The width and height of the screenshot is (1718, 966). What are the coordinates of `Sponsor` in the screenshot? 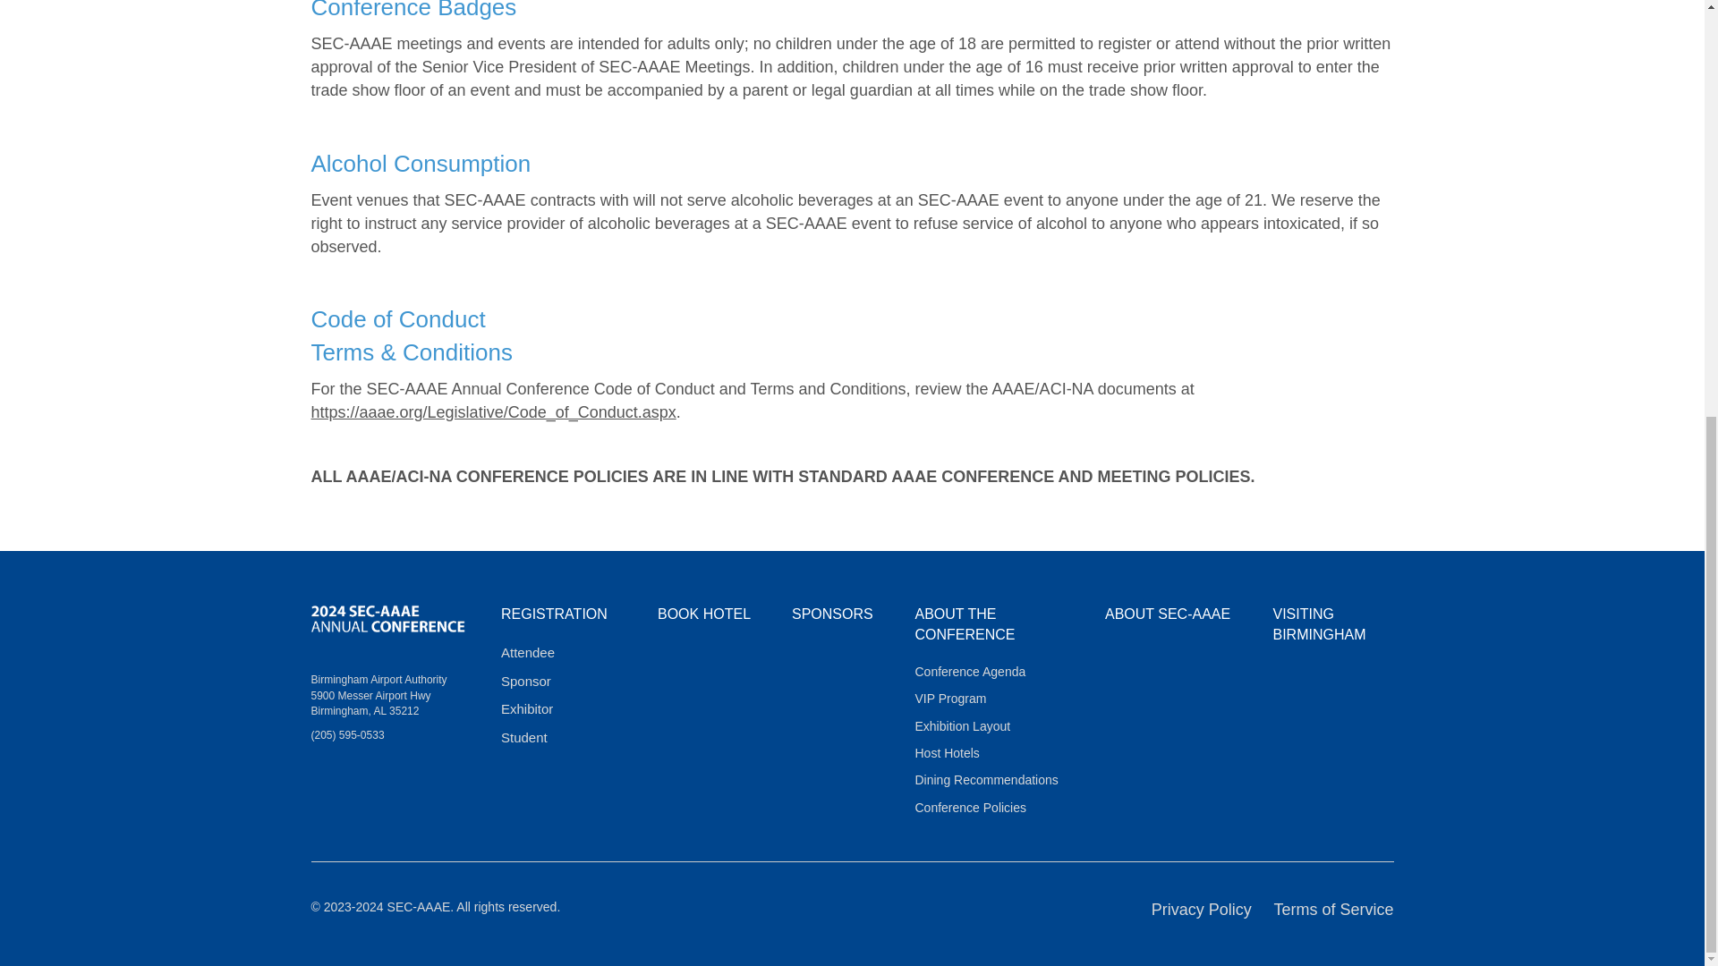 It's located at (526, 681).